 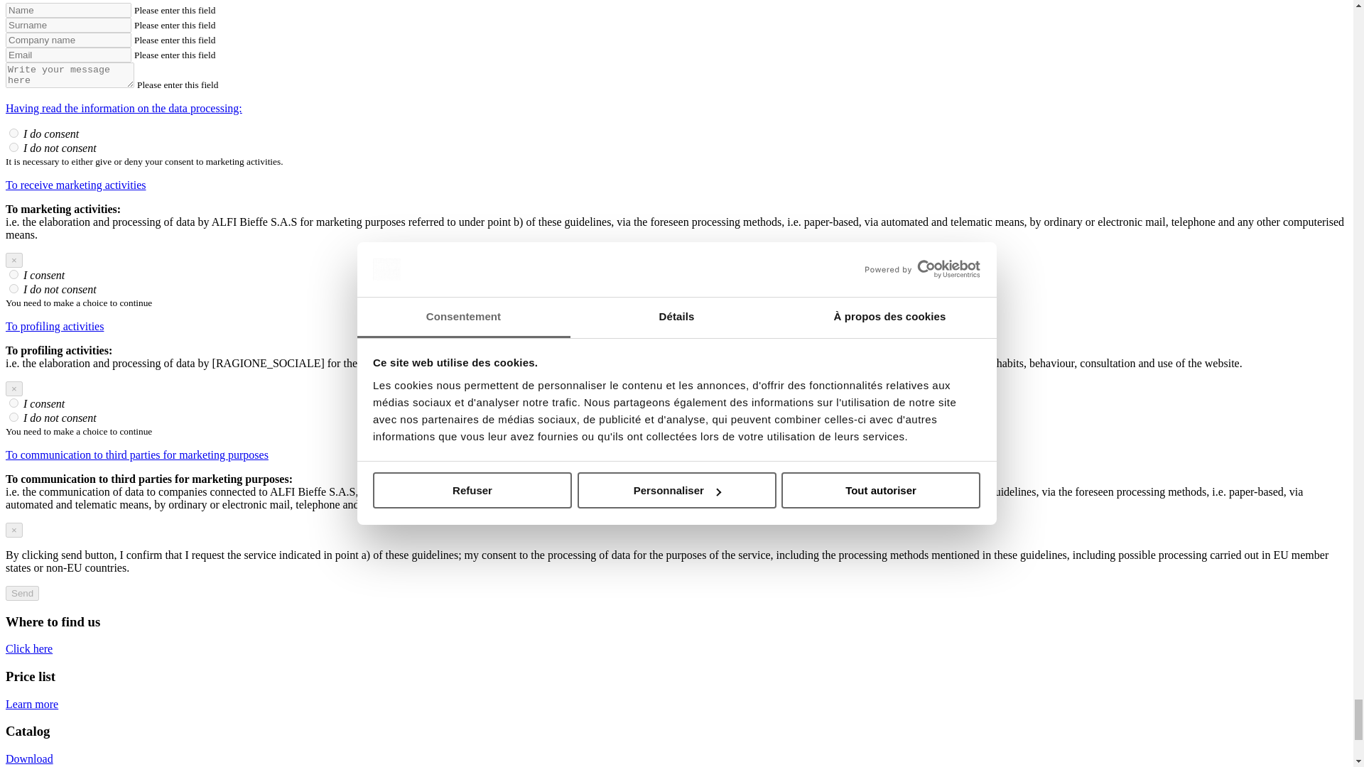 I want to click on Si, so click(x=14, y=134).